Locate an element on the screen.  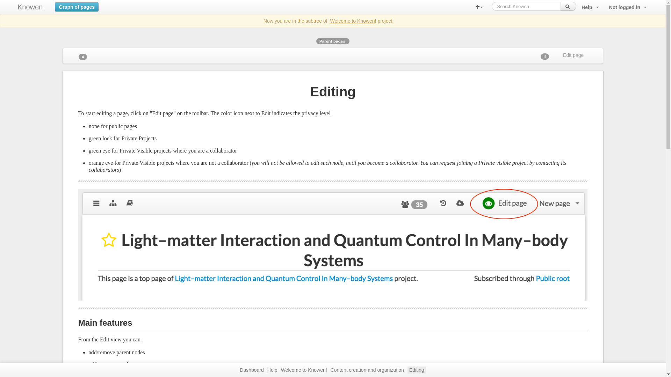
Attachments is located at coordinates (82, 57).